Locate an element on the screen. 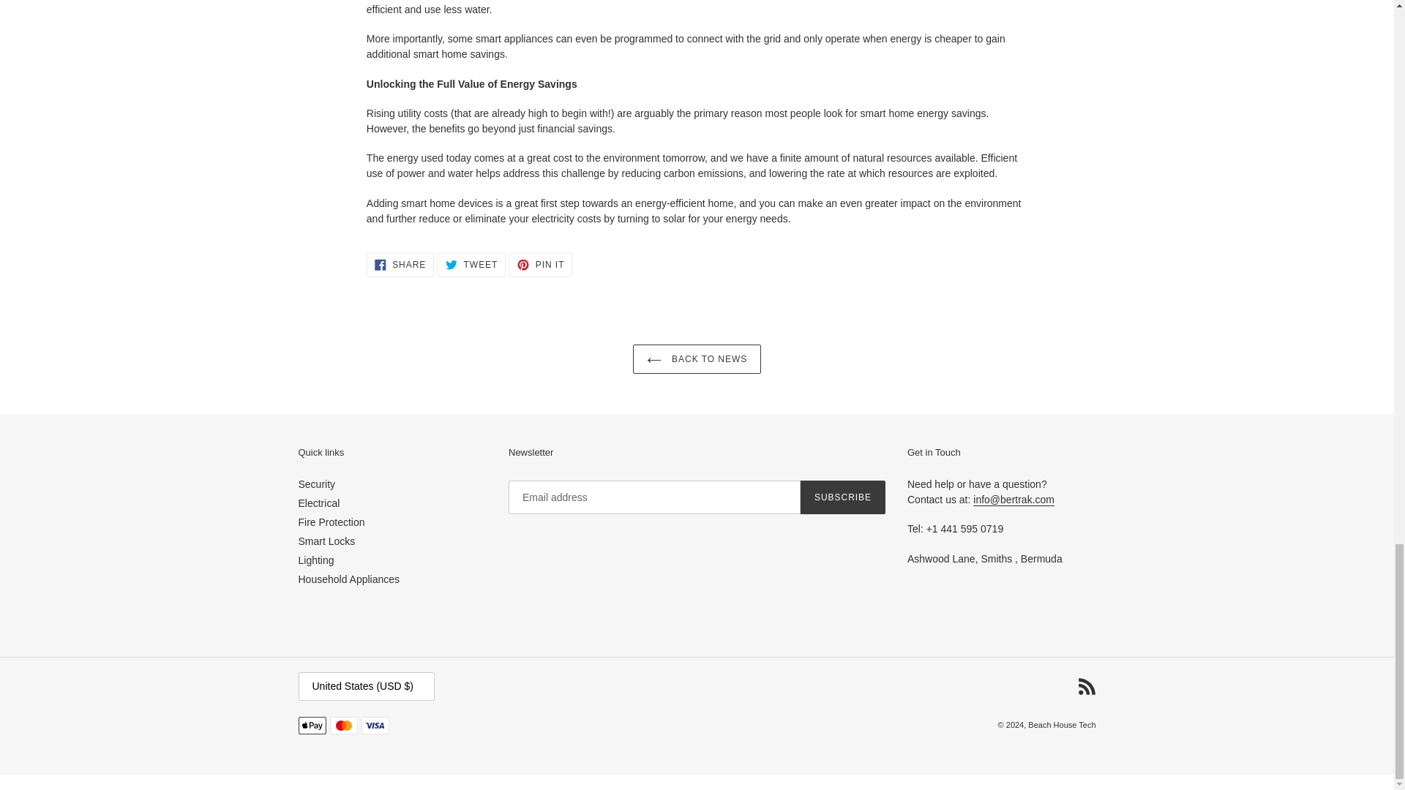  Lighting is located at coordinates (471, 265).